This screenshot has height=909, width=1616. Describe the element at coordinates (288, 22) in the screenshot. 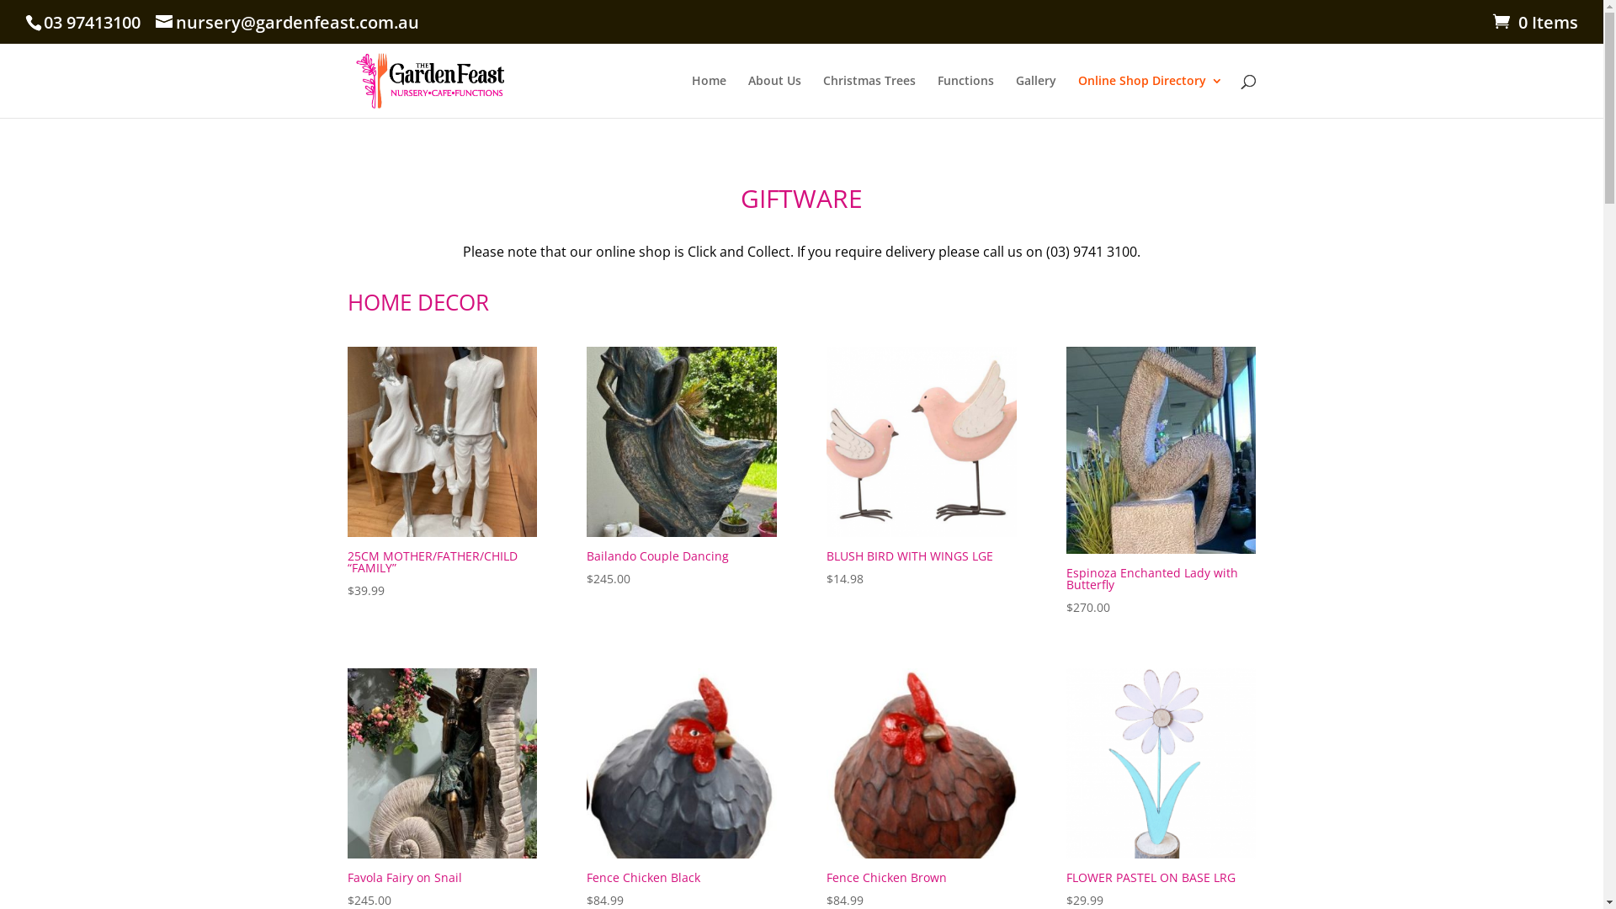

I see `nursery@gardenfeast.com.au` at that location.